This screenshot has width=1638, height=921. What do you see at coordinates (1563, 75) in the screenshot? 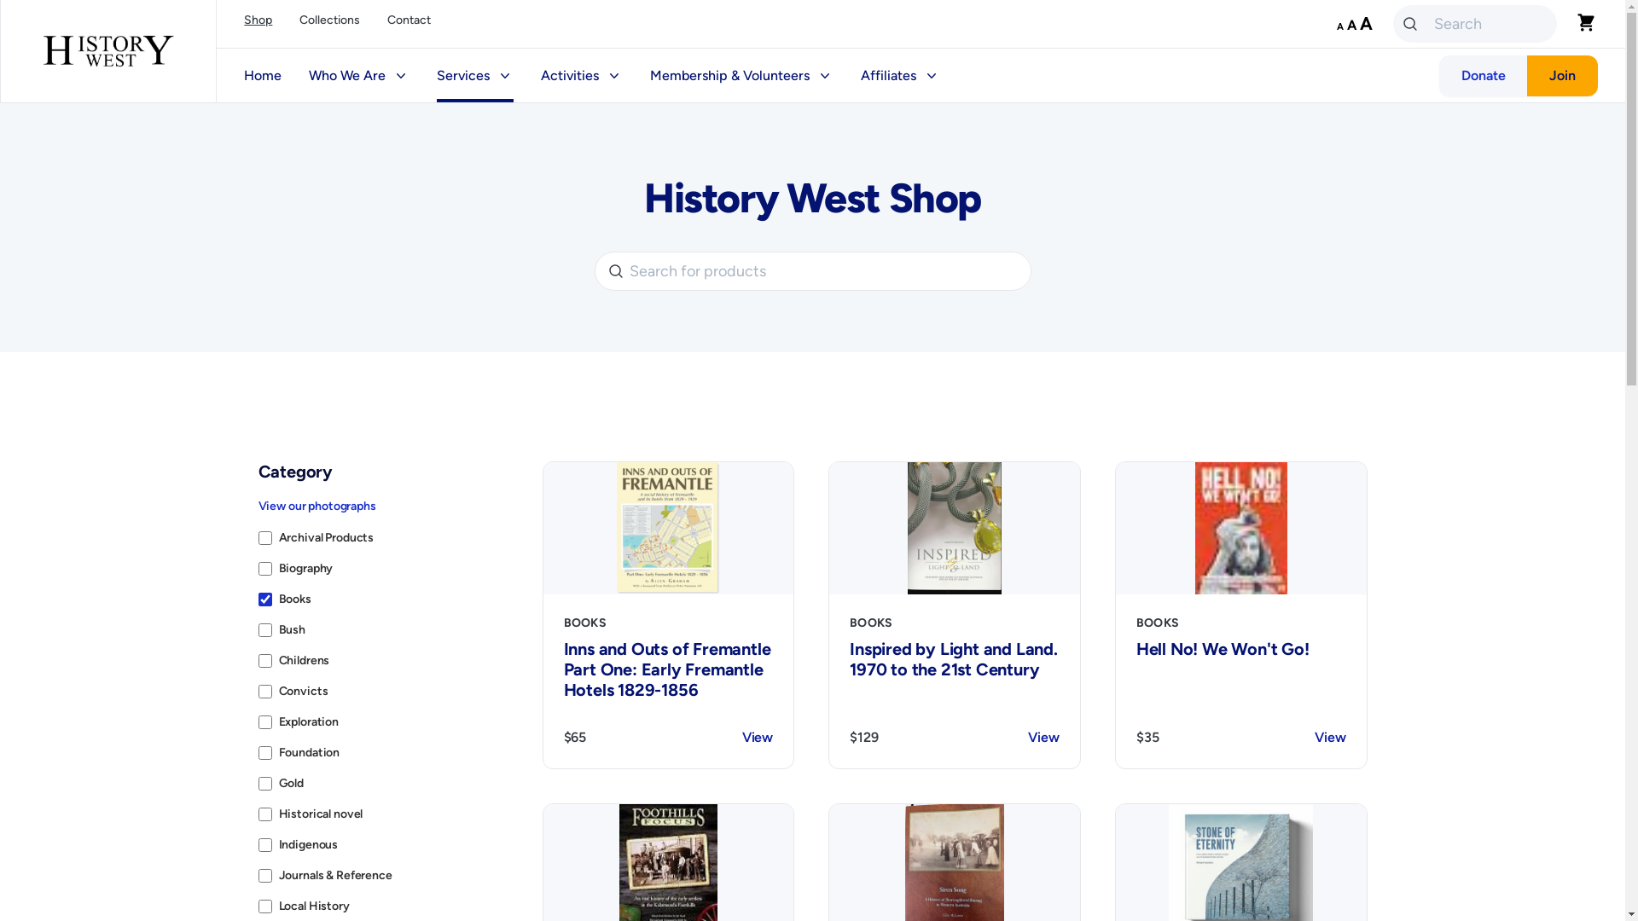
I see `Join` at bounding box center [1563, 75].